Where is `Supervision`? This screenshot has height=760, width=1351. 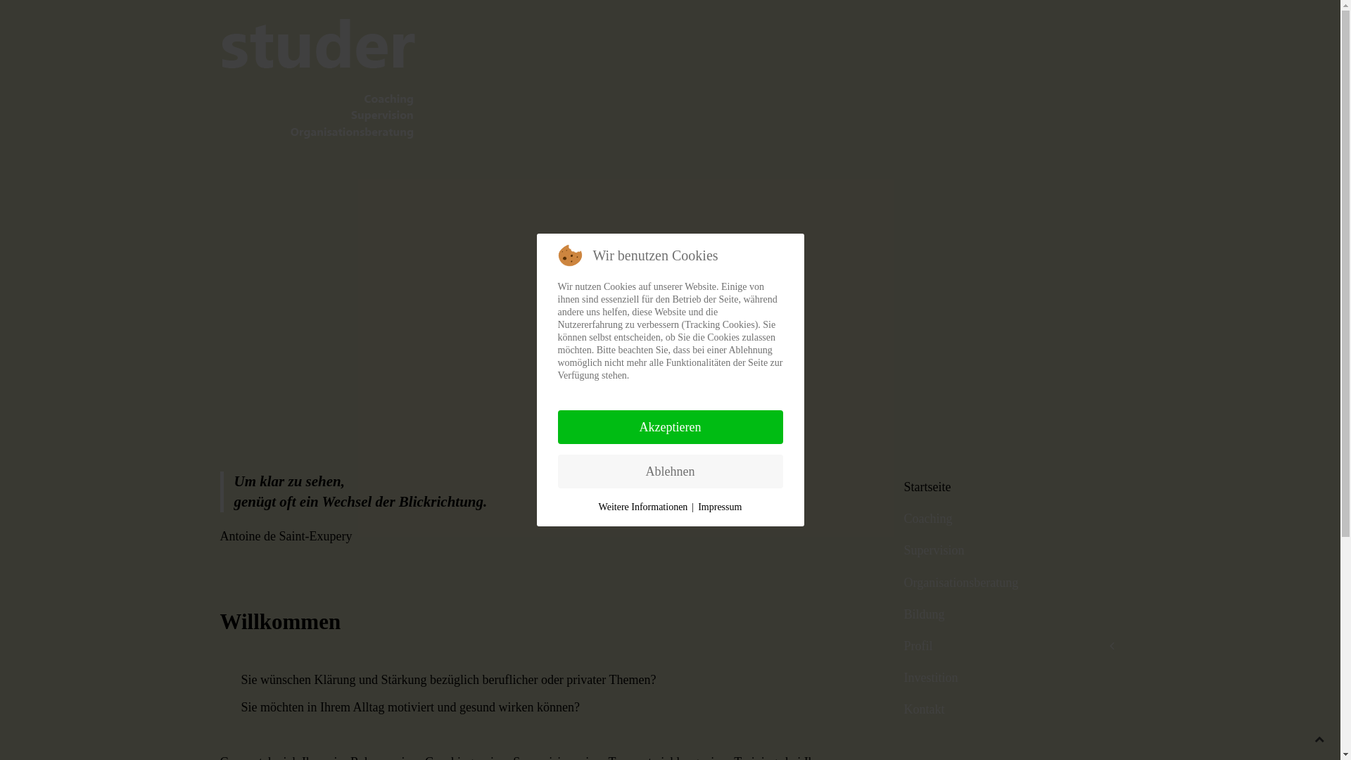
Supervision is located at coordinates (1005, 550).